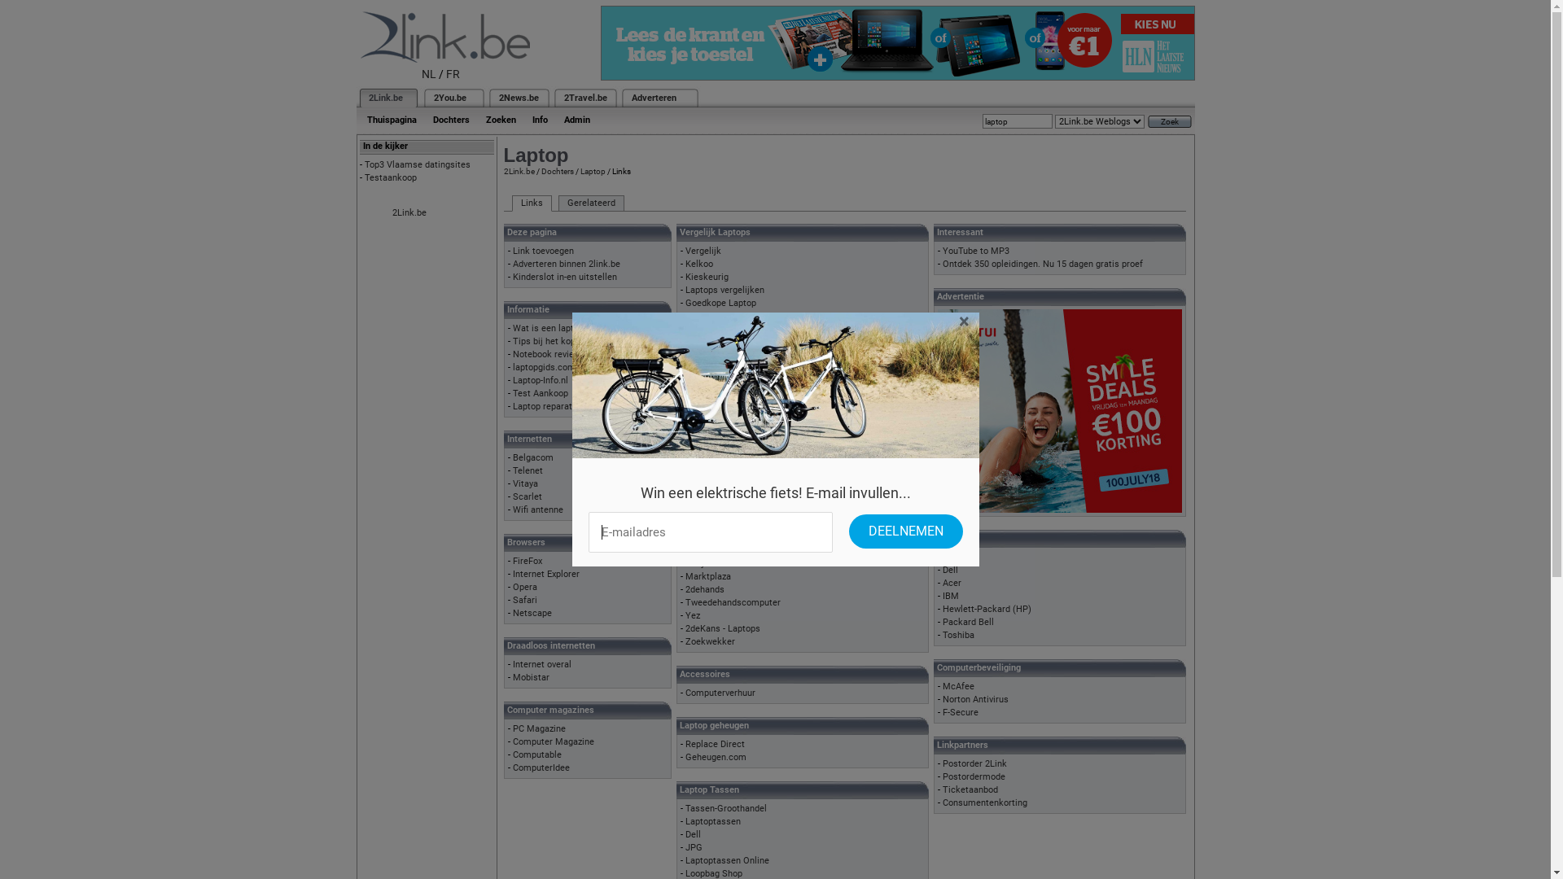 This screenshot has height=879, width=1563. I want to click on 2News.be, so click(518, 98).